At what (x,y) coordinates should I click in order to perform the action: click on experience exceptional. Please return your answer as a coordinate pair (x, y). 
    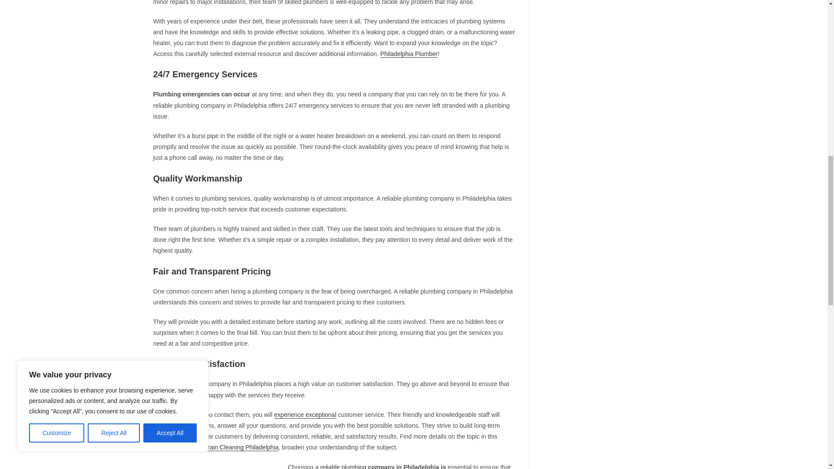
    Looking at the image, I should click on (305, 415).